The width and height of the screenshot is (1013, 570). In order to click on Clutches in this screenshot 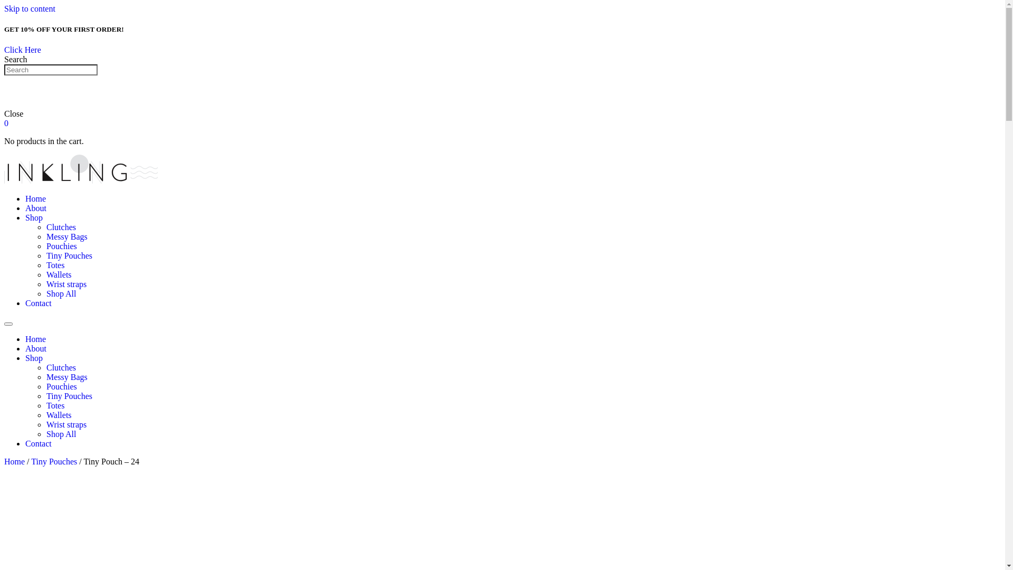, I will do `click(61, 367)`.